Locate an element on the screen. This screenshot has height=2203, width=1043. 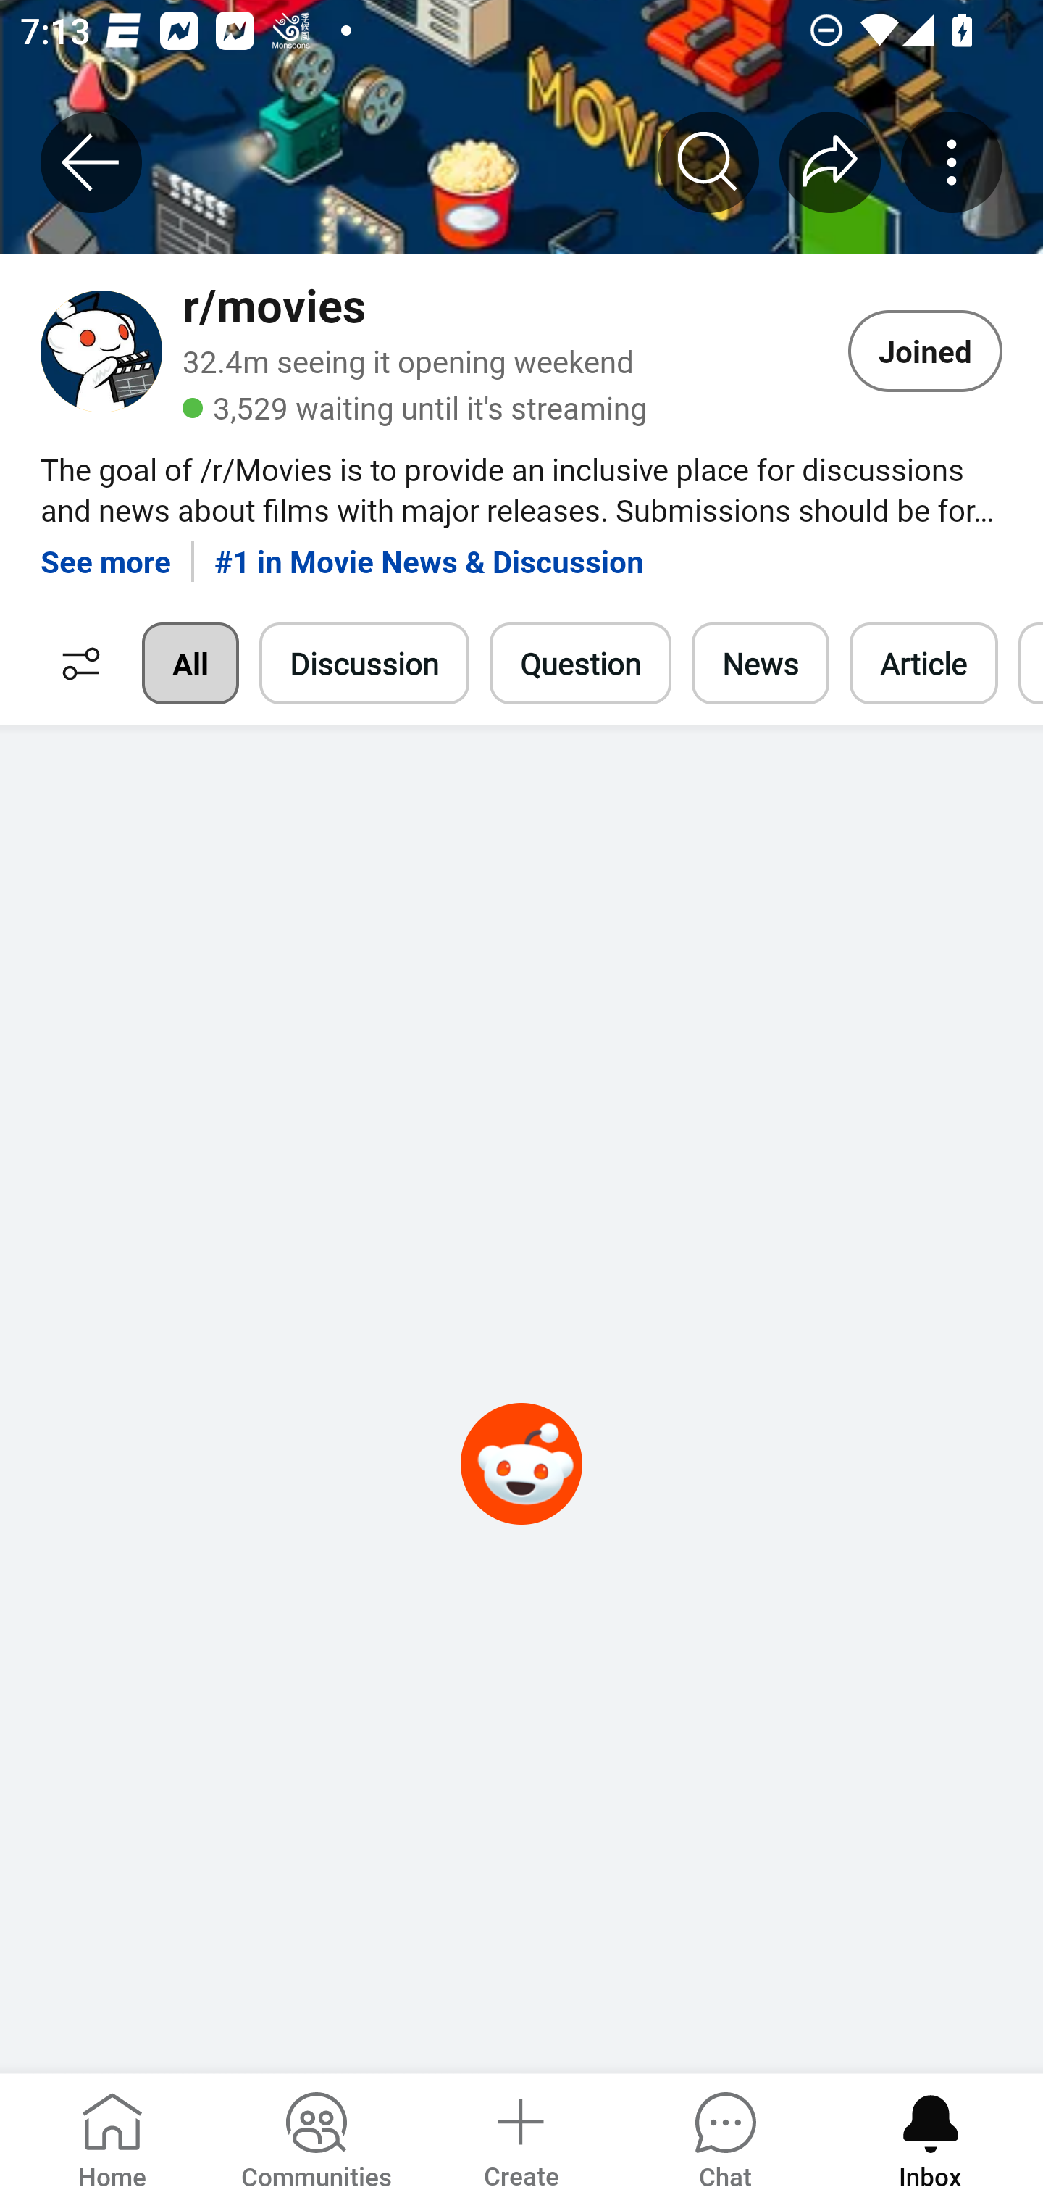
More community actions is located at coordinates (952, 162).